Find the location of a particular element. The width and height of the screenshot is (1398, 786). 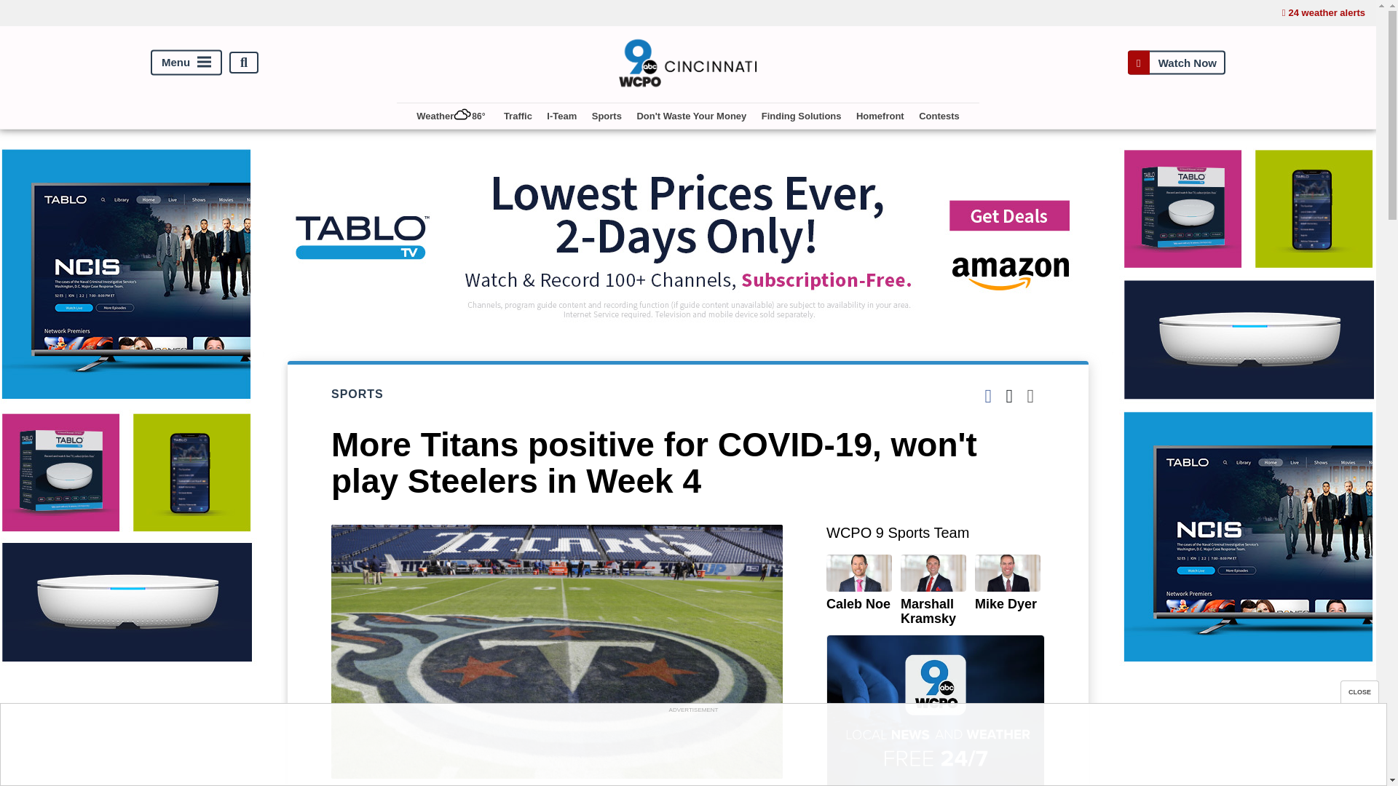

Watch Now is located at coordinates (1176, 63).